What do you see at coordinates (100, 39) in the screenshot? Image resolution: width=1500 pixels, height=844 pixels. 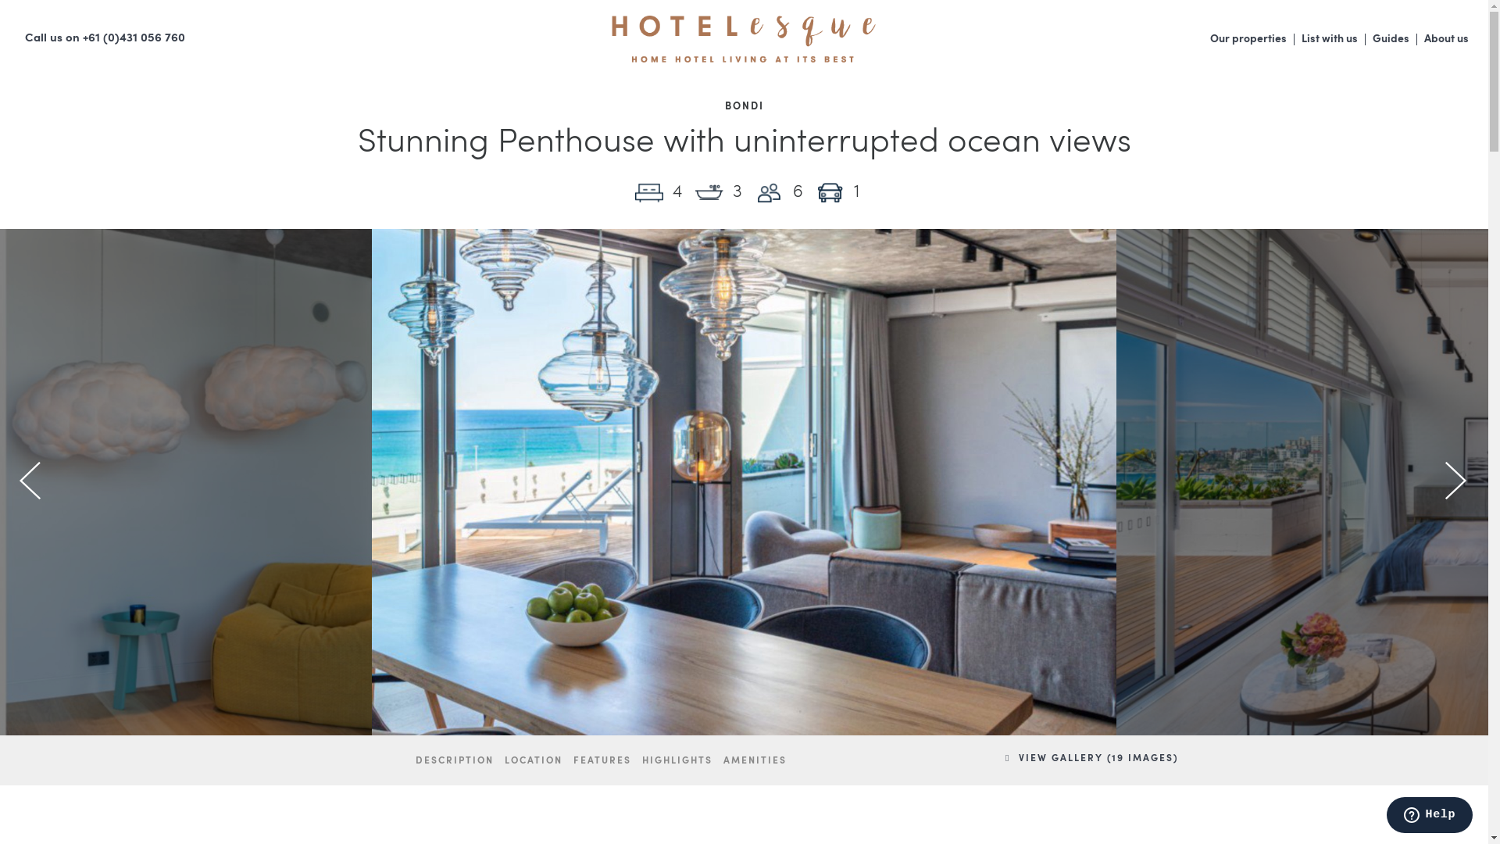 I see `Call us on +61 (0)431 056 760` at bounding box center [100, 39].